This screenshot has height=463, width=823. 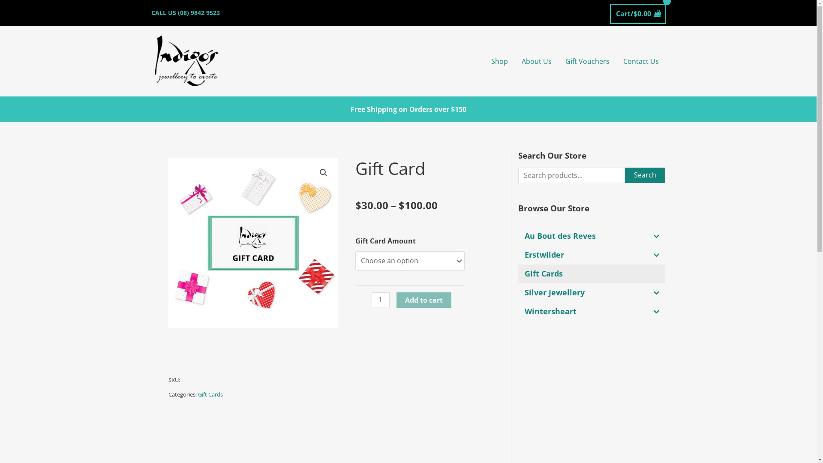 I want to click on Gift Vouchers, so click(x=587, y=61).